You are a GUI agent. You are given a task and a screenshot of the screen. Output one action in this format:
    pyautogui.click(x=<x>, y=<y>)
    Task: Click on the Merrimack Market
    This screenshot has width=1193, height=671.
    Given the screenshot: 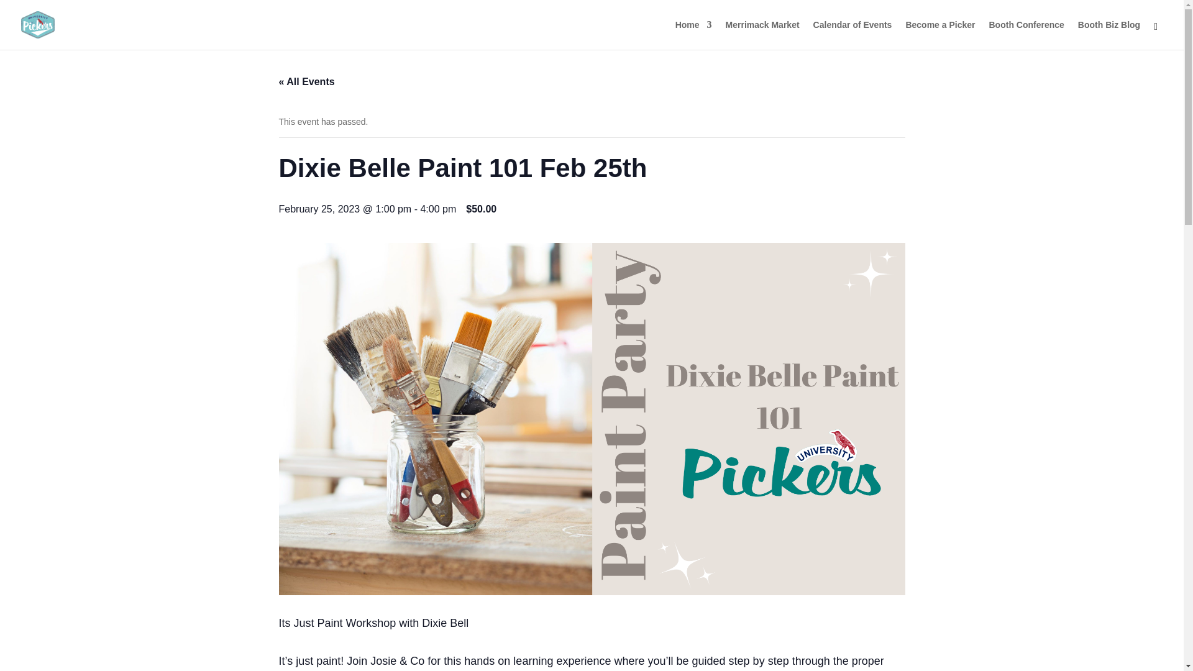 What is the action you would take?
    pyautogui.click(x=762, y=35)
    